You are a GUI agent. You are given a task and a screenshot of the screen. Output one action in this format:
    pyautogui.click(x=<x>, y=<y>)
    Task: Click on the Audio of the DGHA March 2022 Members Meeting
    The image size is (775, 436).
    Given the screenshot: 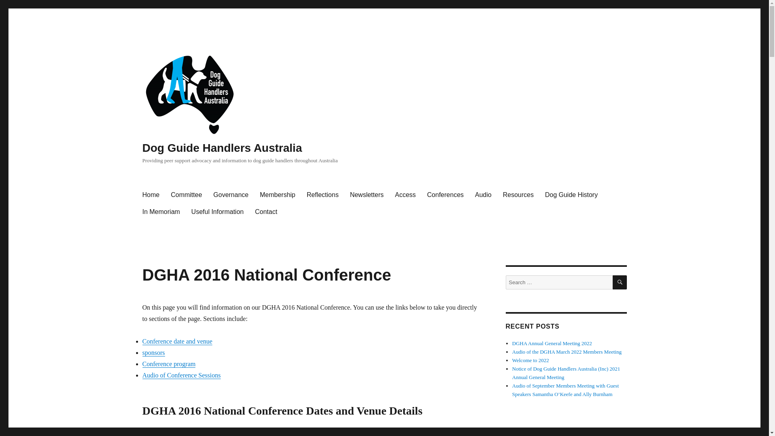 What is the action you would take?
    pyautogui.click(x=567, y=352)
    